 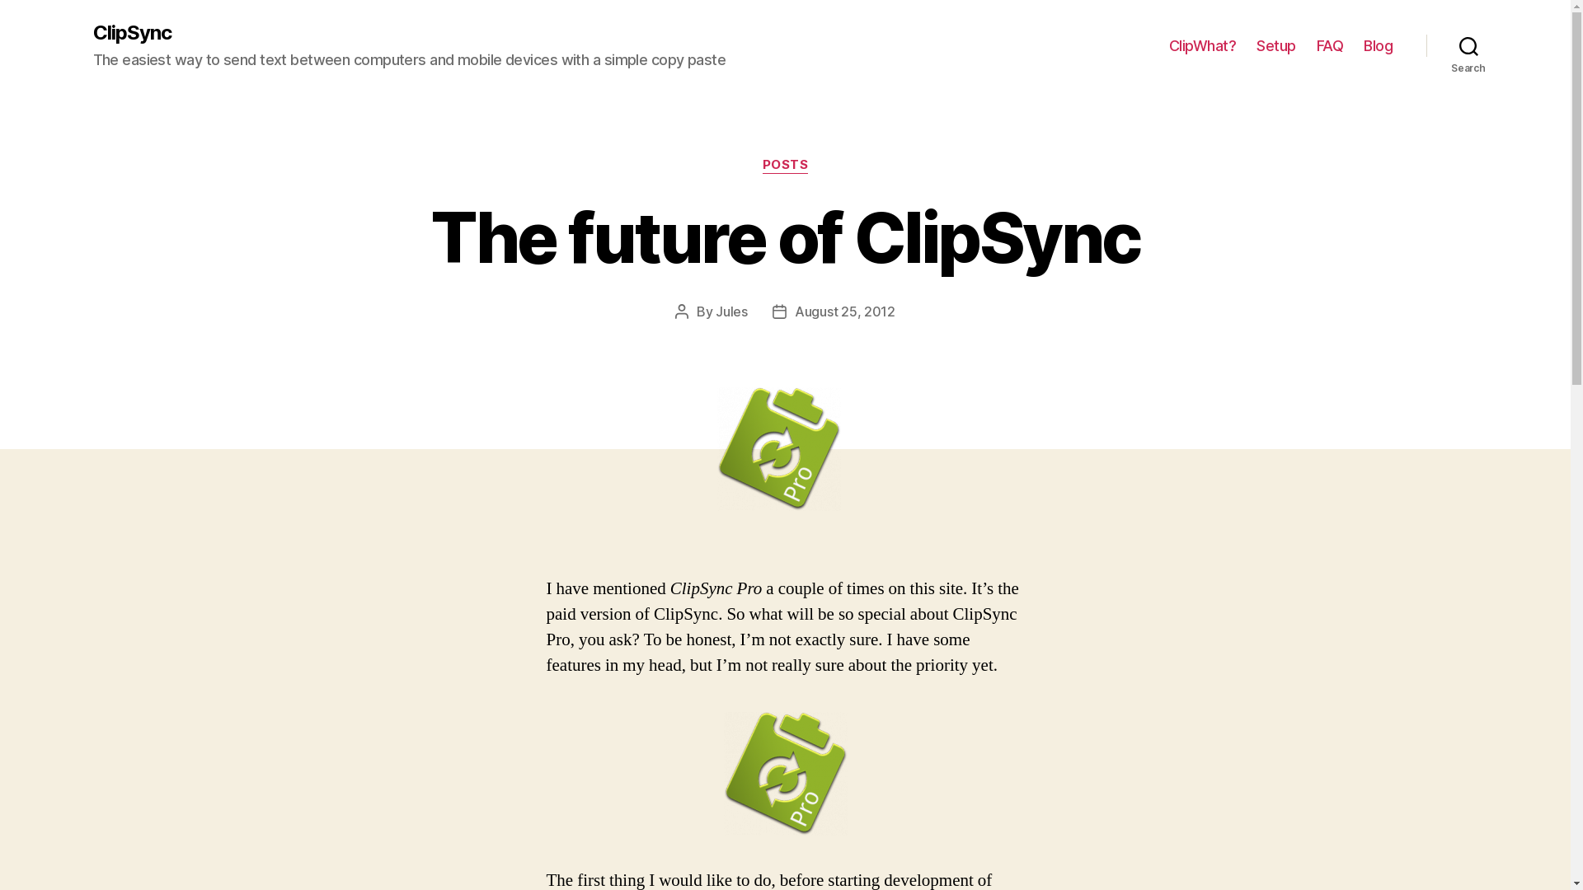 I want to click on Search, so click(x=1469, y=46).